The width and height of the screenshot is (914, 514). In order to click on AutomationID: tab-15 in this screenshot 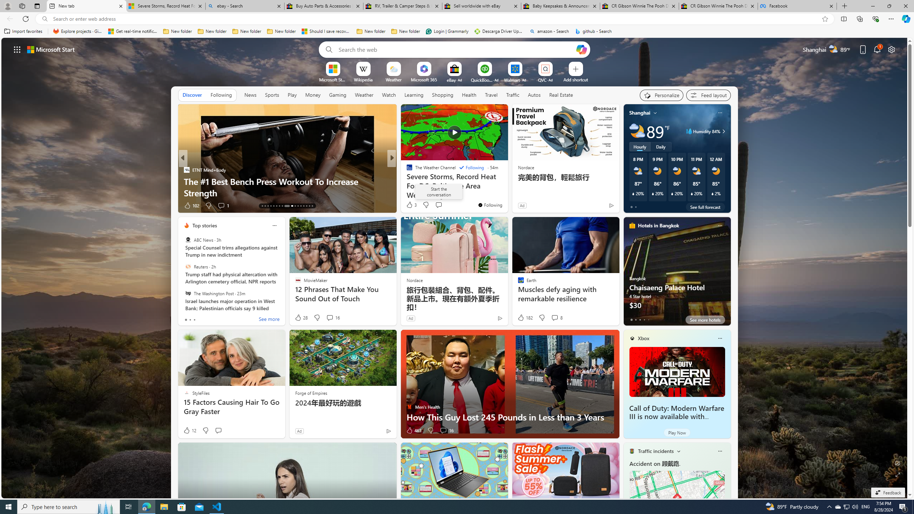, I will do `click(268, 206)`.